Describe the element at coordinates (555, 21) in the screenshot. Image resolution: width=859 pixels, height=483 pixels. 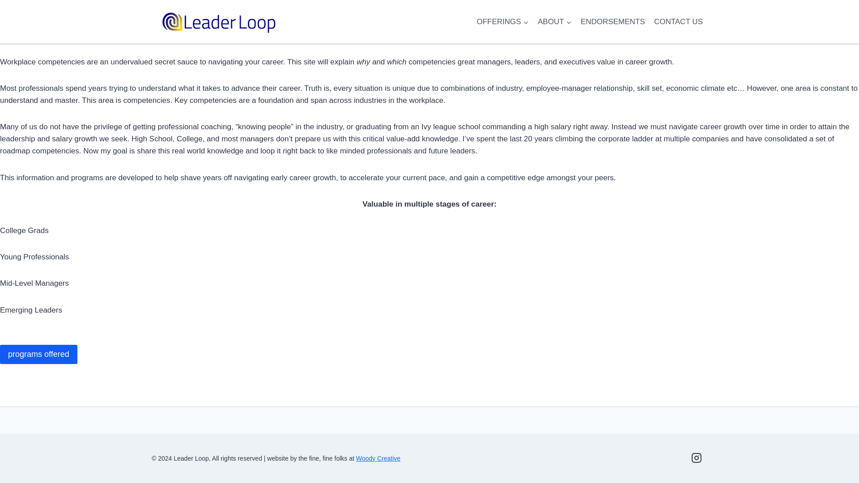
I see `ABOUT` at that location.